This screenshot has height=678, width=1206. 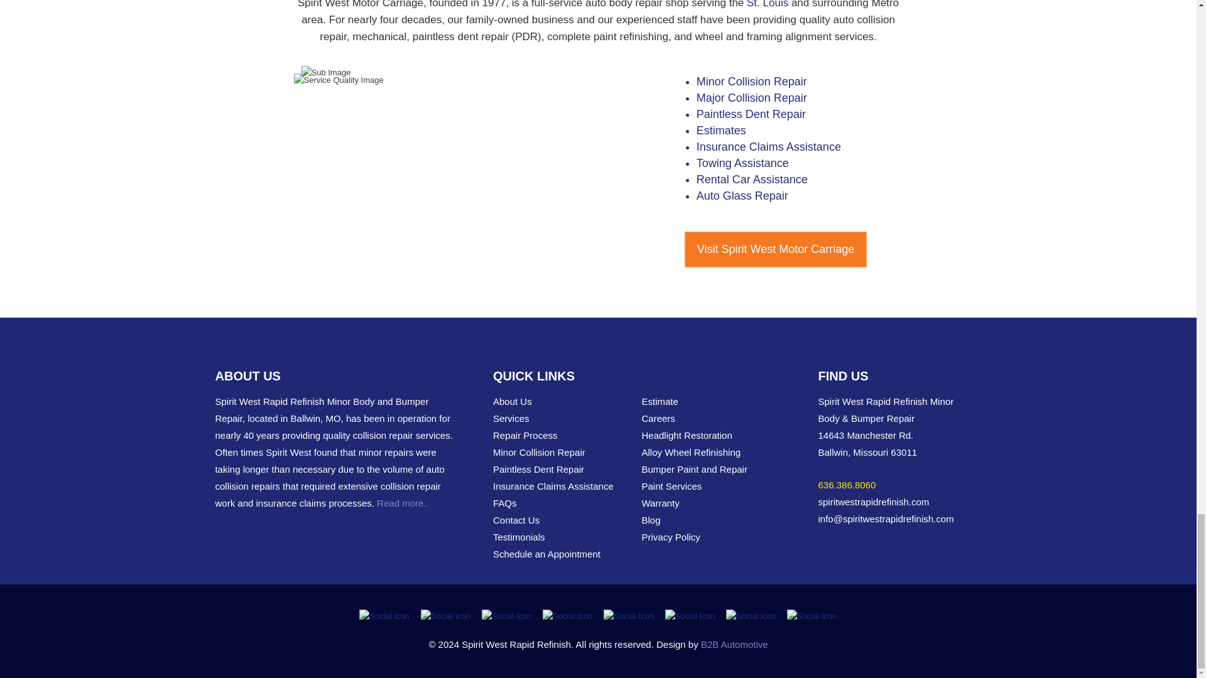 I want to click on Spirit West Rapid Refinish Map, so click(x=899, y=444).